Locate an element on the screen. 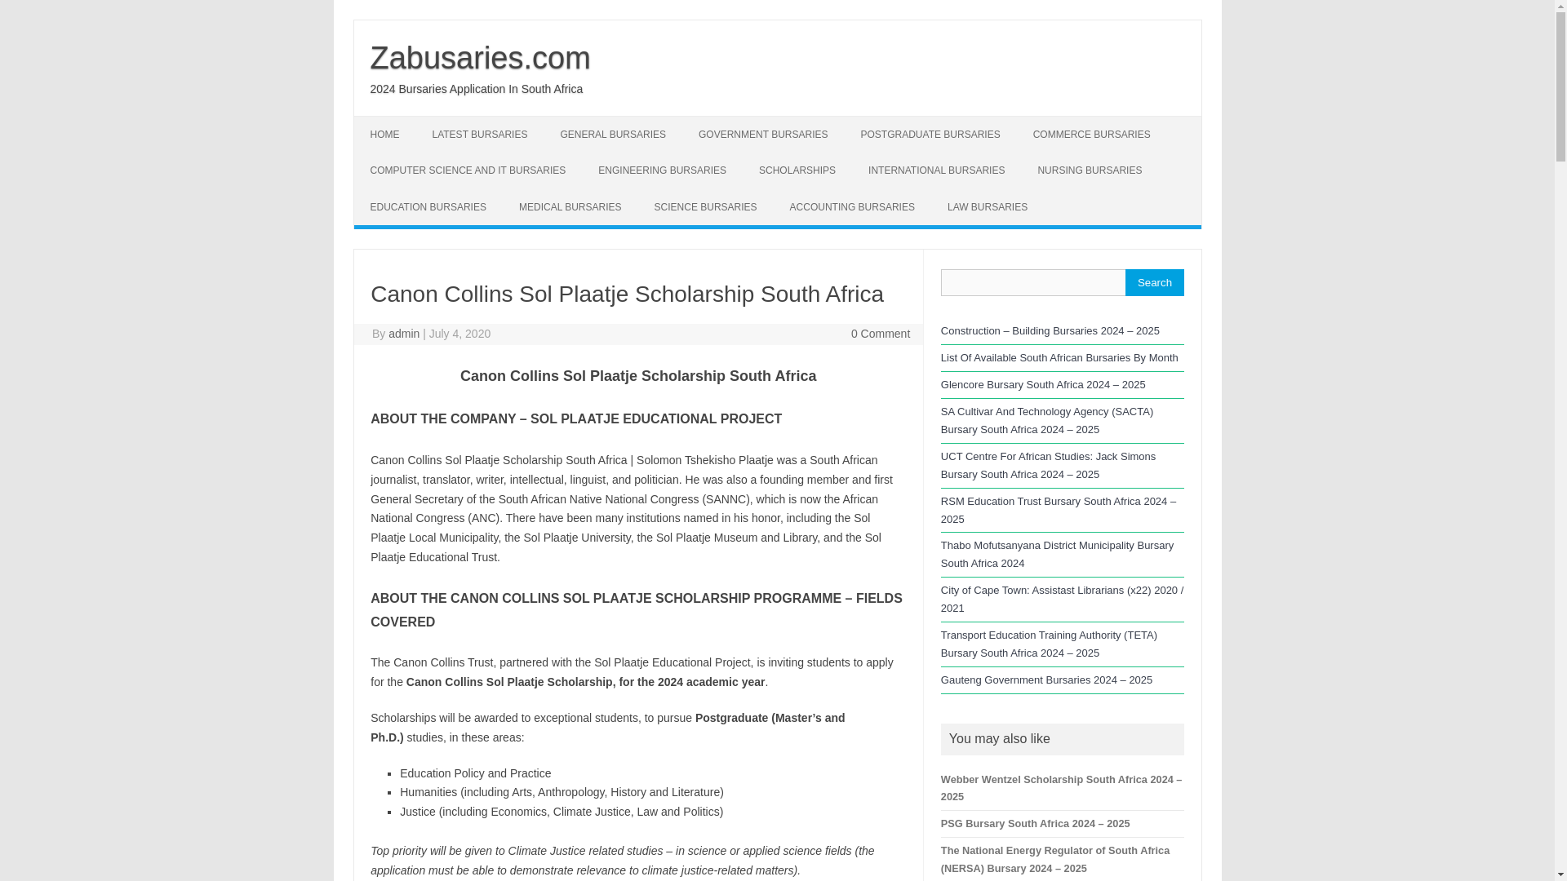 This screenshot has width=1567, height=881. ENGINEERING BURSARIES is located at coordinates (662, 170).